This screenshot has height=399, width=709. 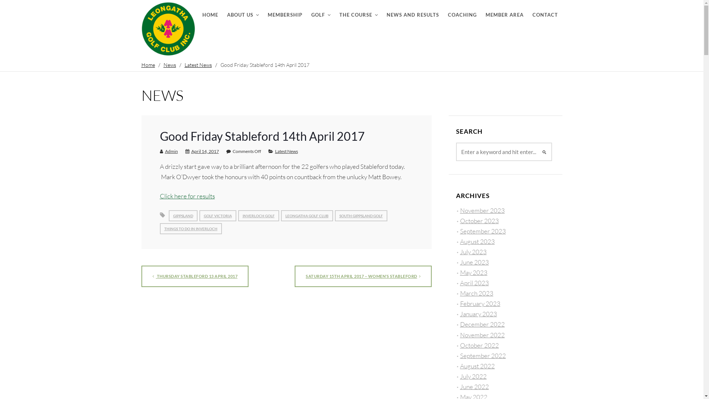 What do you see at coordinates (477, 242) in the screenshot?
I see `August 2023` at bounding box center [477, 242].